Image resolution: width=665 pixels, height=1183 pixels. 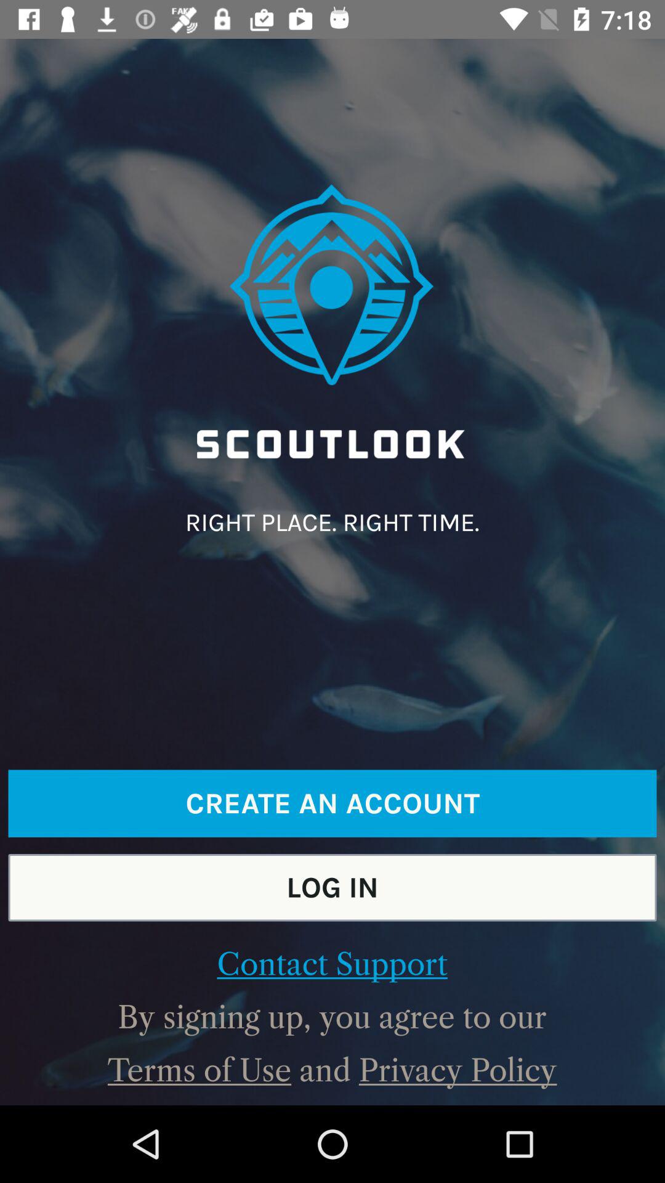 I want to click on select icon above the by signing up icon, so click(x=332, y=964).